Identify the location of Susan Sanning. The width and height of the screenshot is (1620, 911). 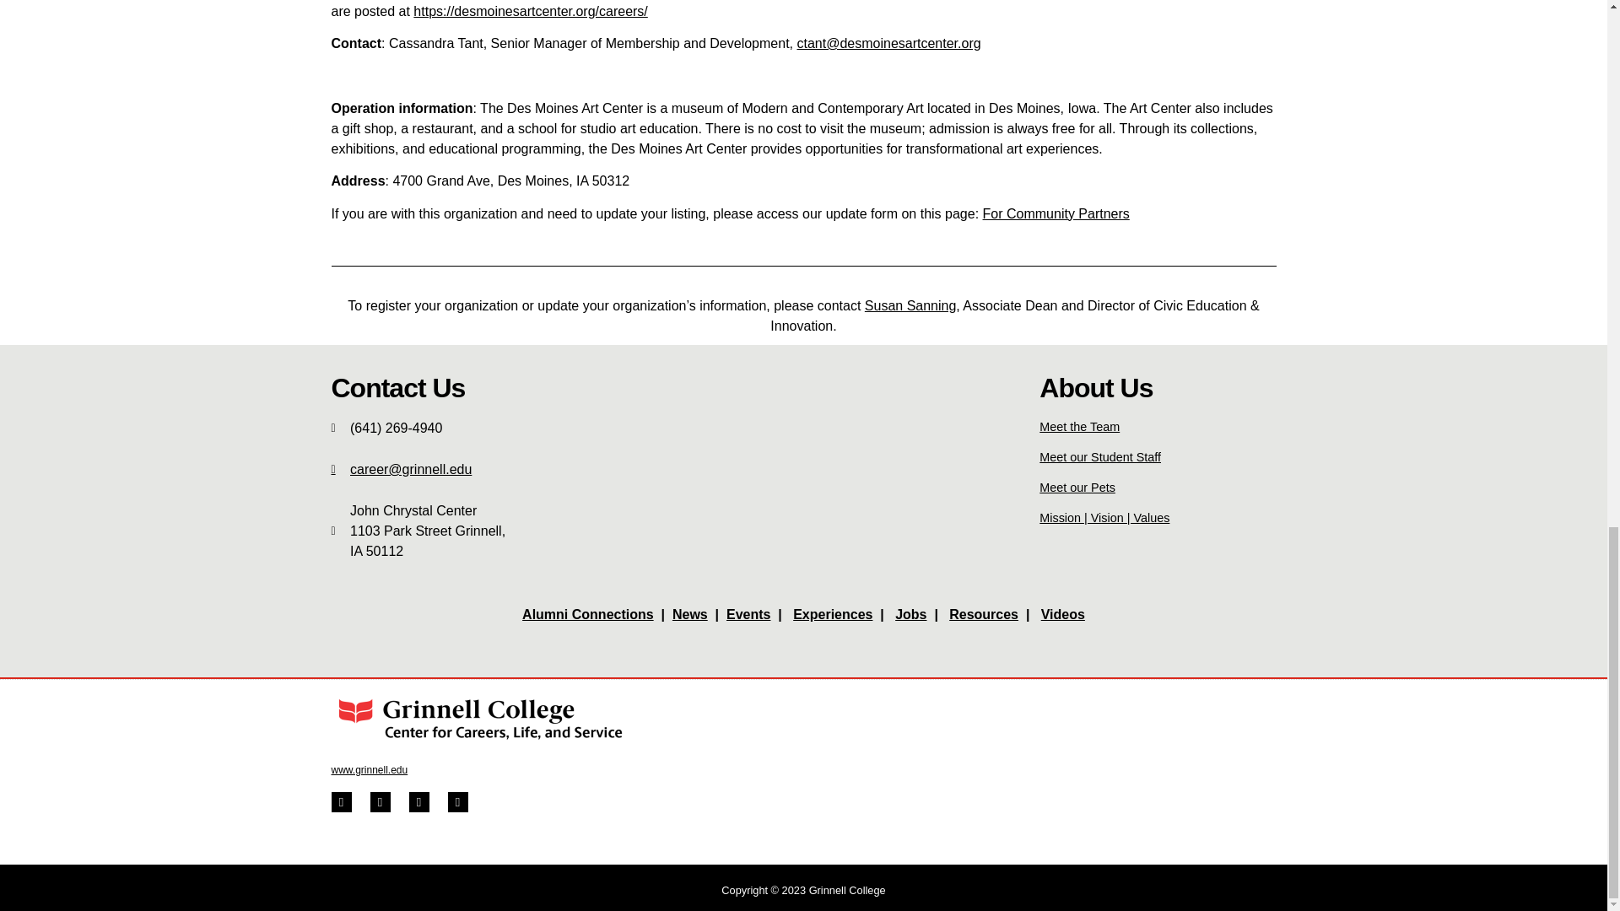
(911, 305).